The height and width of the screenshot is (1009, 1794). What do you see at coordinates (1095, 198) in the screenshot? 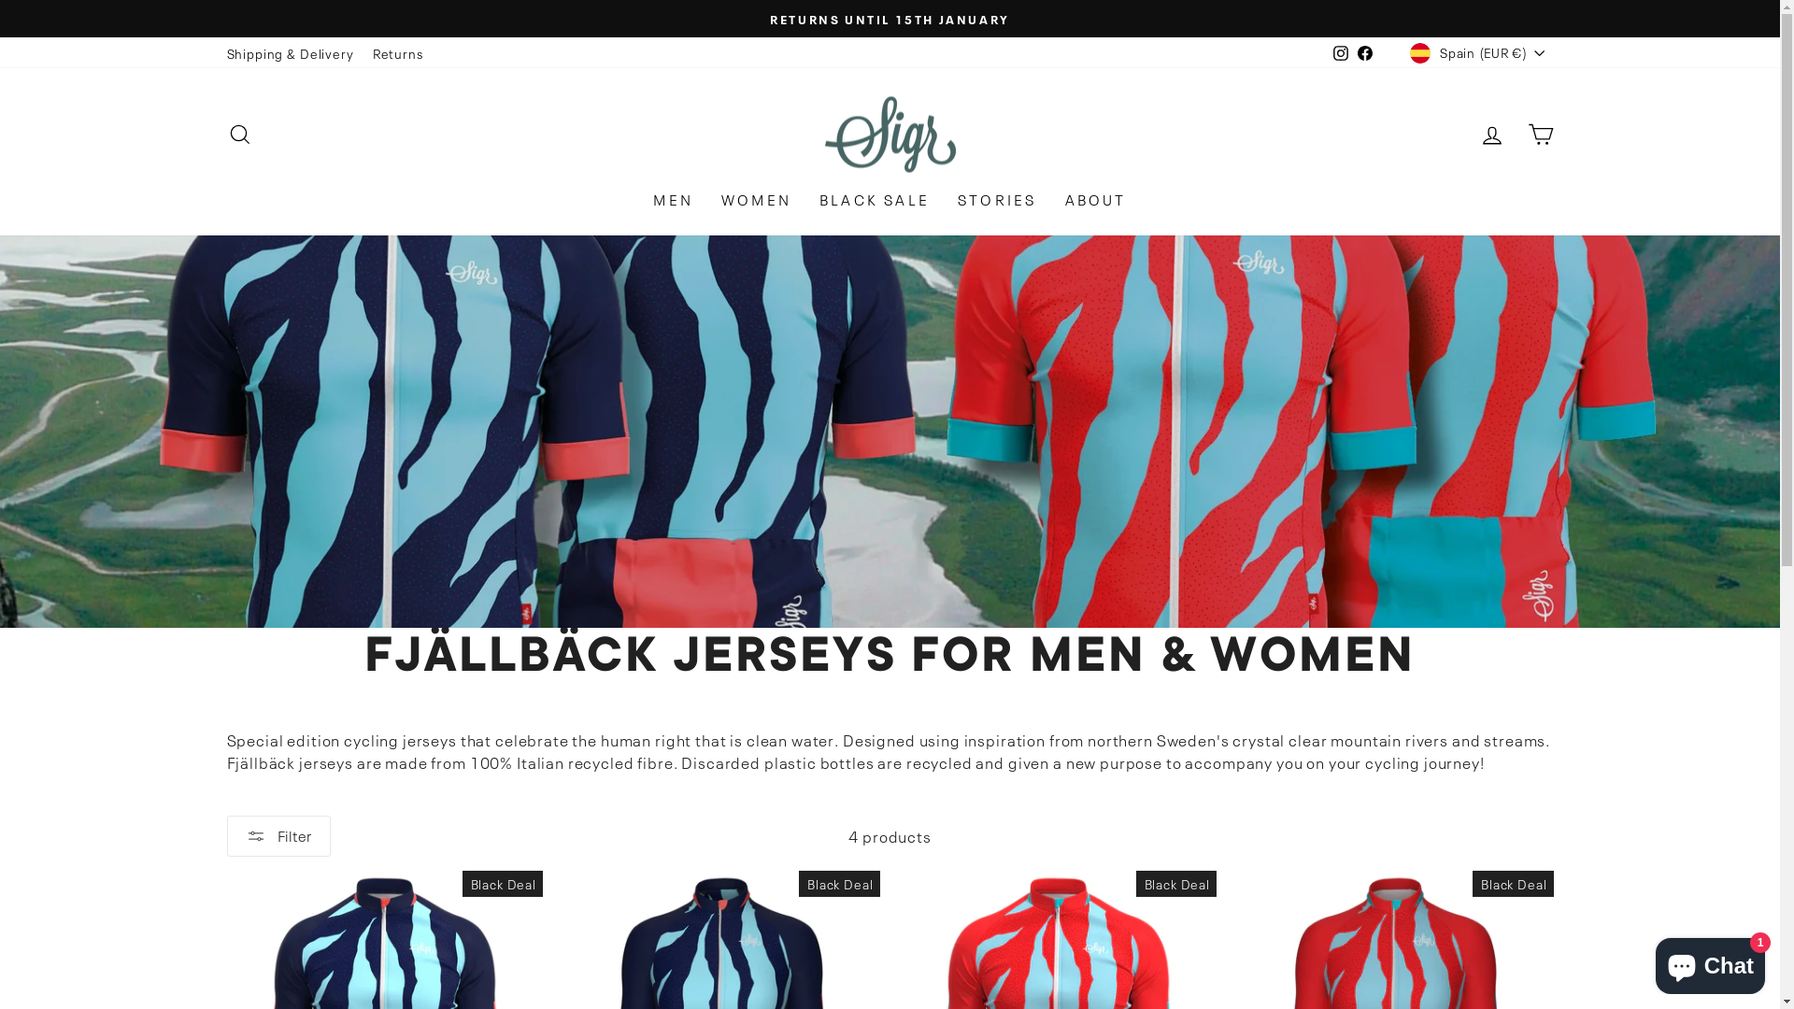
I see `ABOUT` at bounding box center [1095, 198].